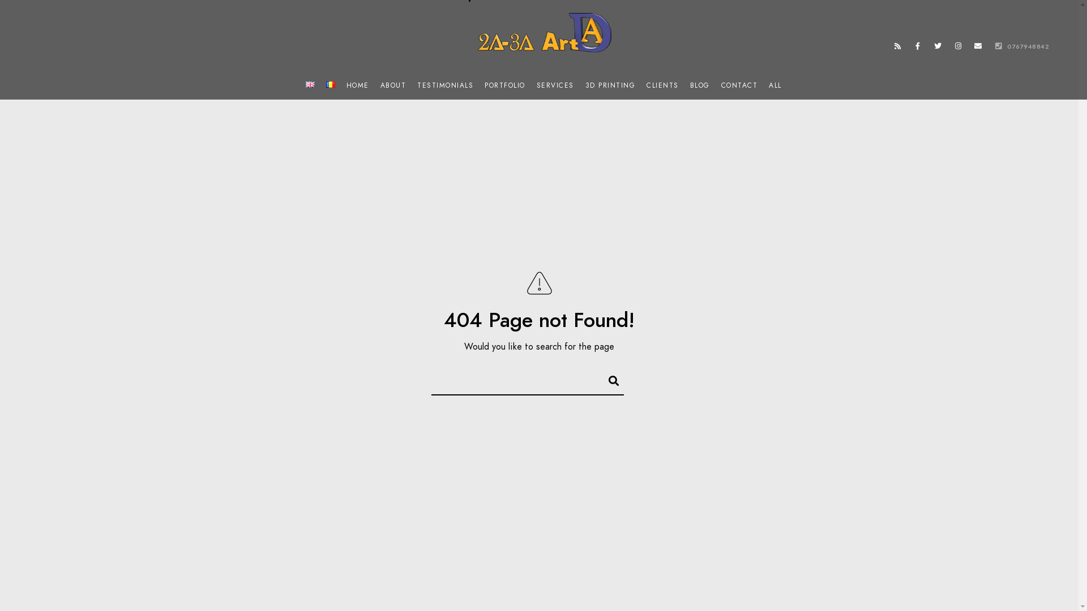  What do you see at coordinates (776, 85) in the screenshot?
I see `ALL` at bounding box center [776, 85].